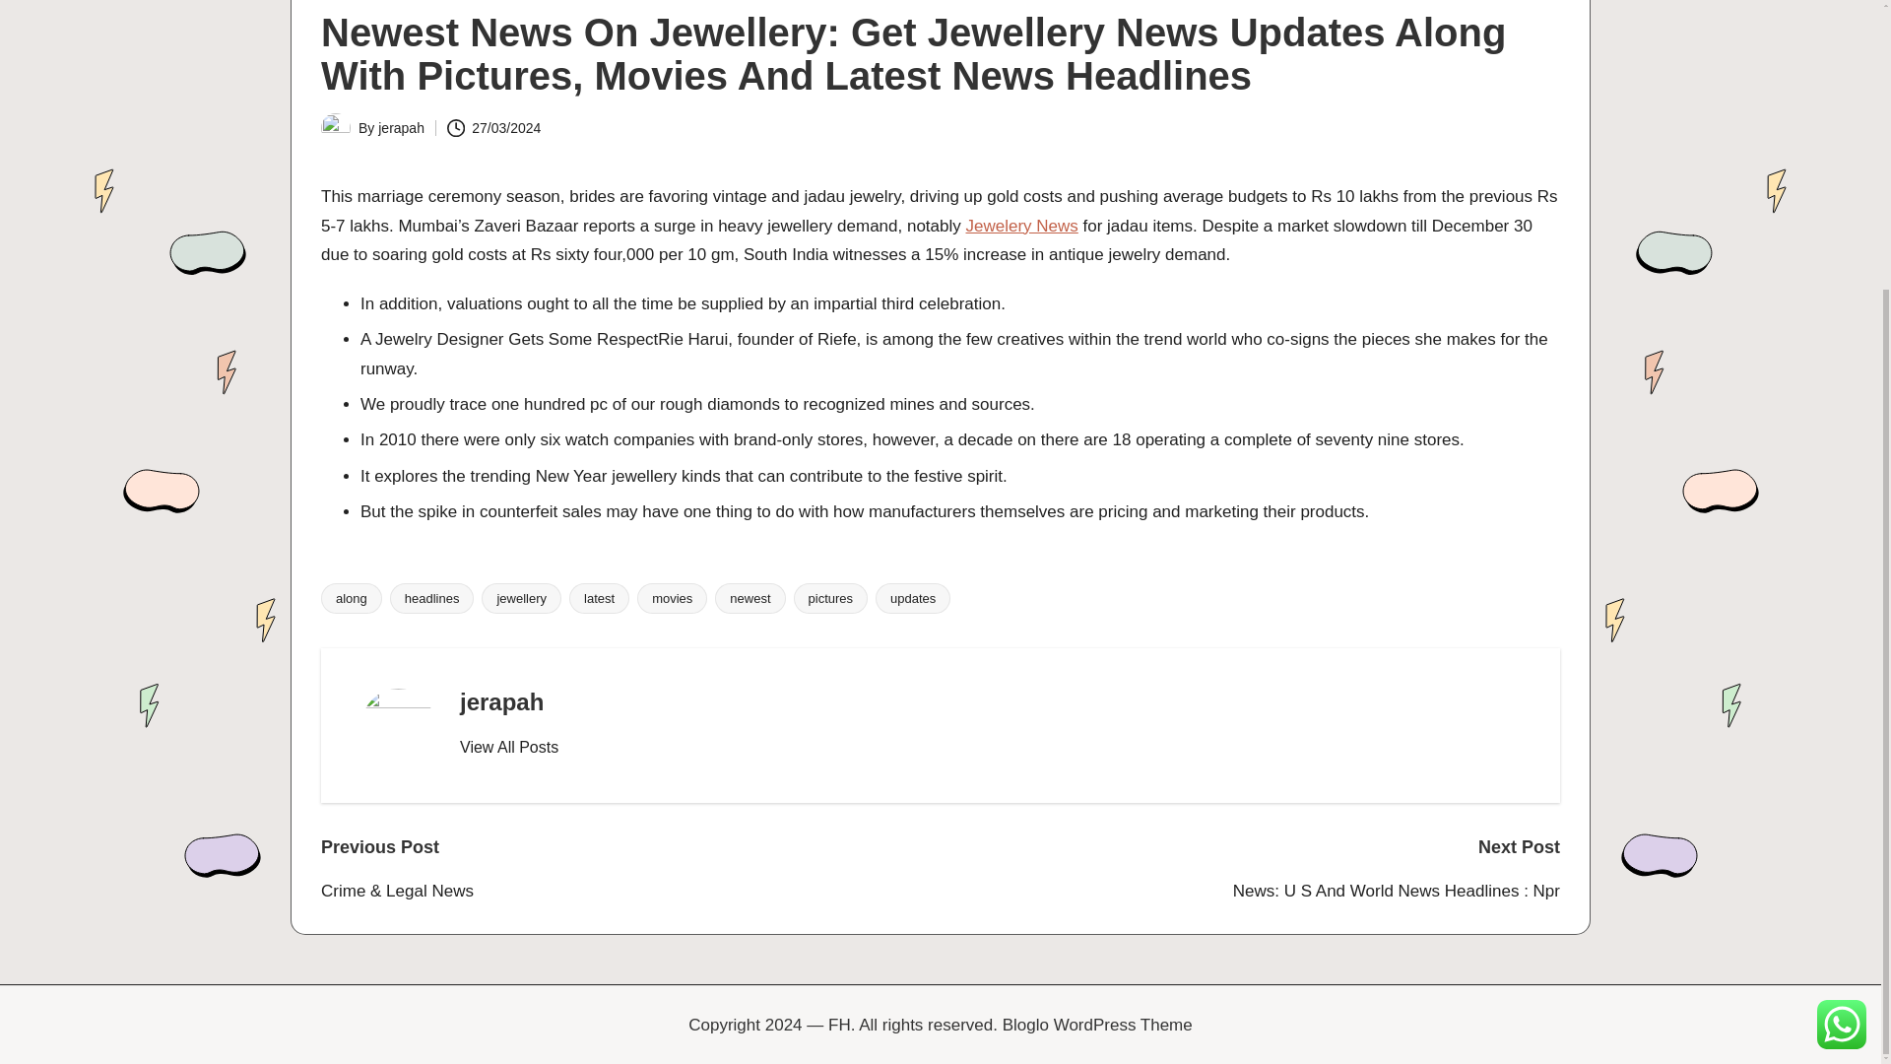  What do you see at coordinates (522, 598) in the screenshot?
I see `jewellery` at bounding box center [522, 598].